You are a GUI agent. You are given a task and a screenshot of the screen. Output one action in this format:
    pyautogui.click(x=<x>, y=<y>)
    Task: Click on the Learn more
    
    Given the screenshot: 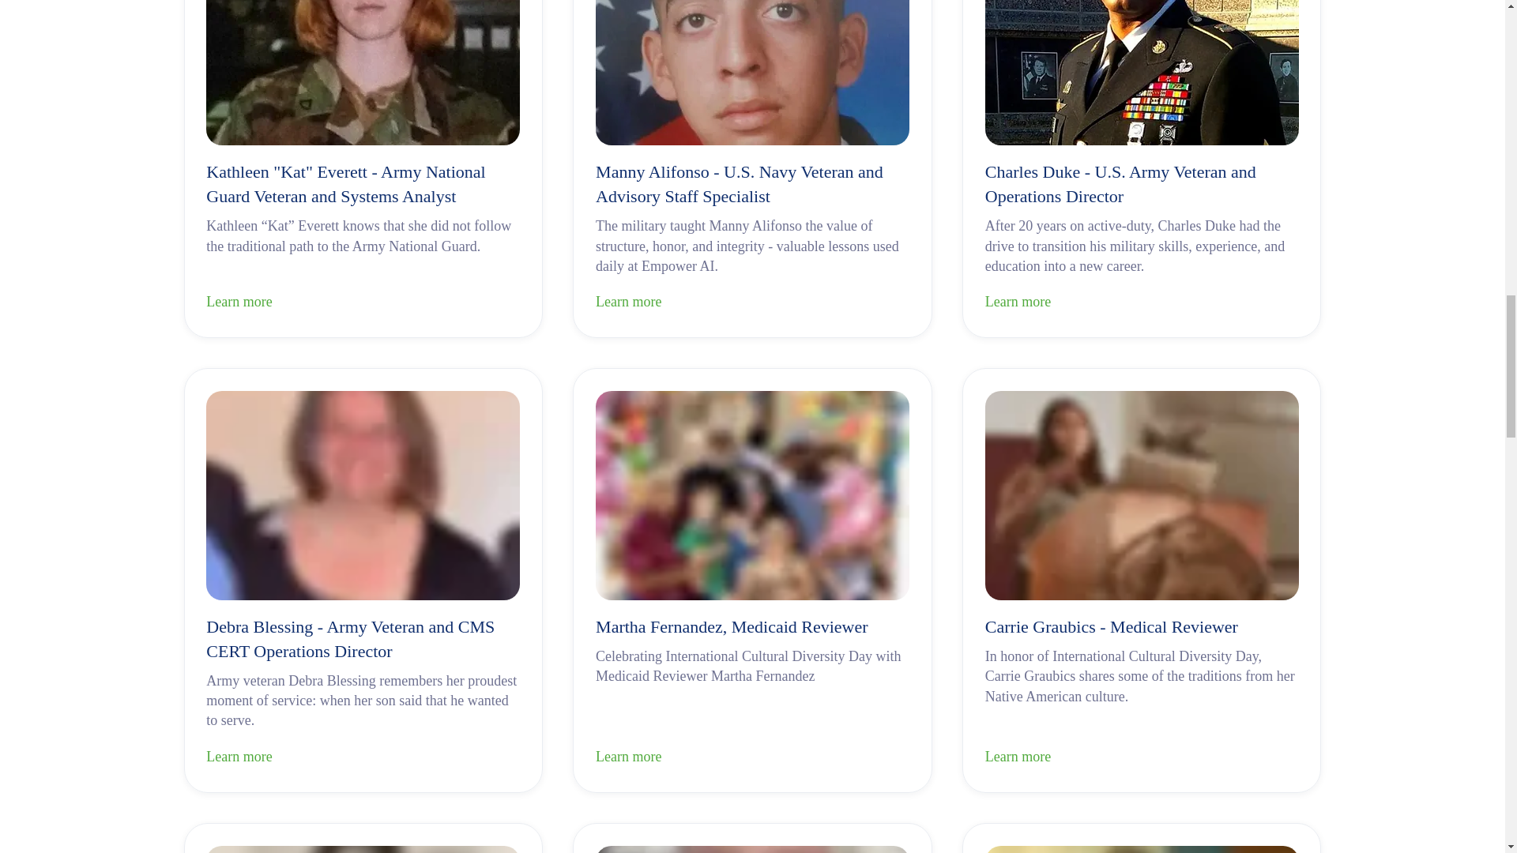 What is the action you would take?
    pyautogui.click(x=752, y=303)
    